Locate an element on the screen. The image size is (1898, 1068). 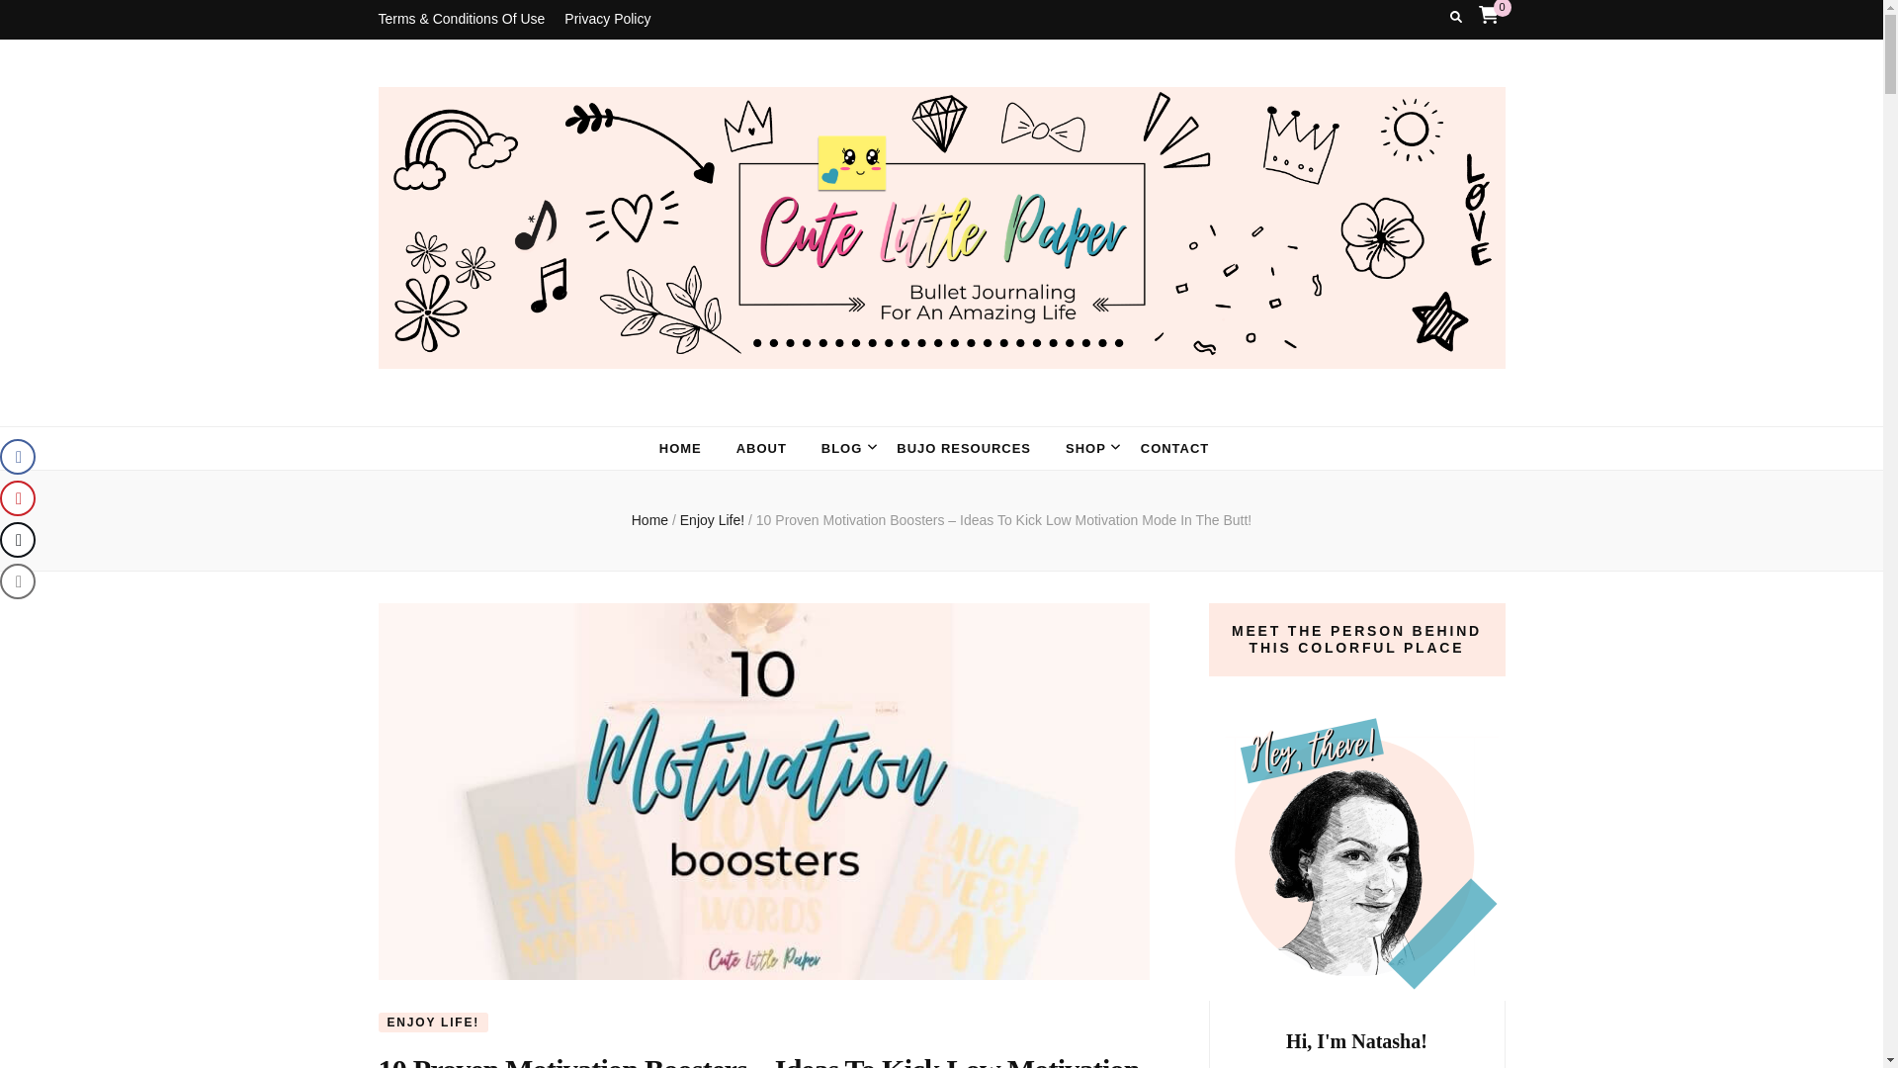
HOME is located at coordinates (680, 448).